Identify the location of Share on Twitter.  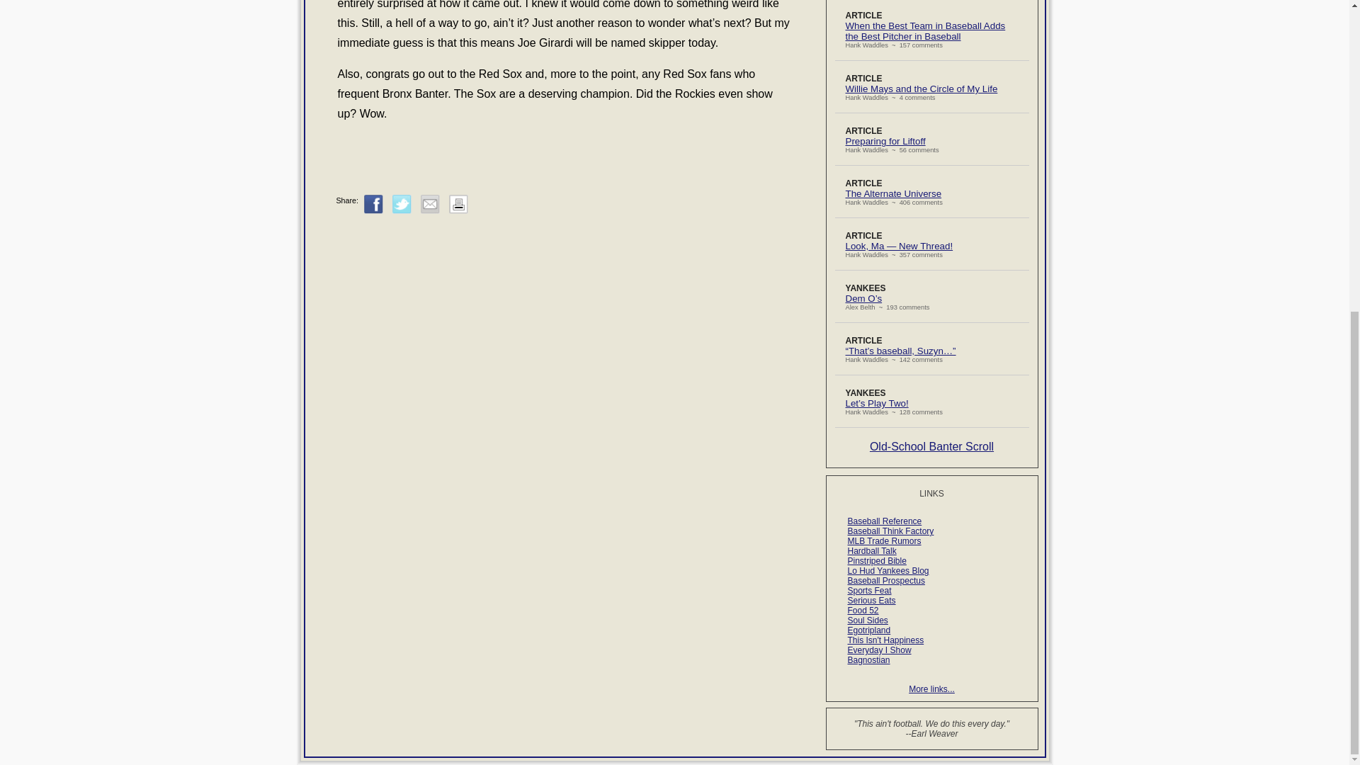
(402, 204).